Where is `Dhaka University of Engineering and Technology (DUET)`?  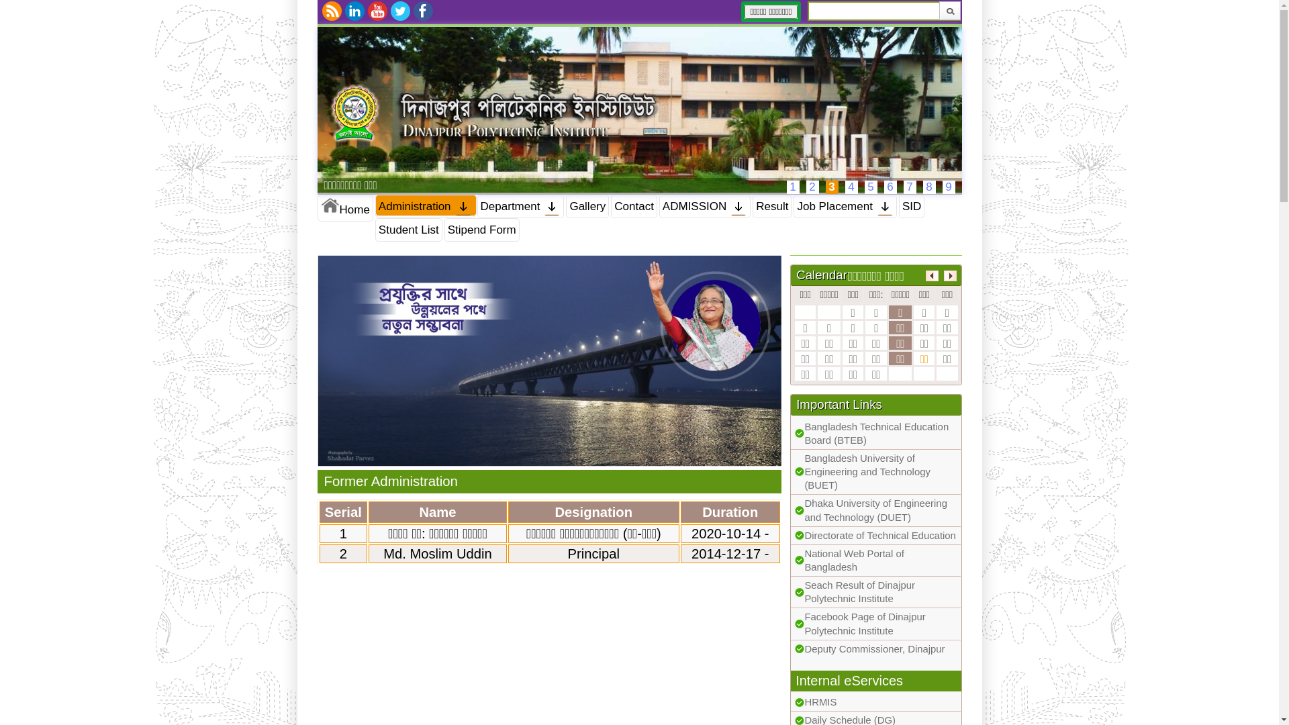
Dhaka University of Engineering and Technology (DUET) is located at coordinates (875, 510).